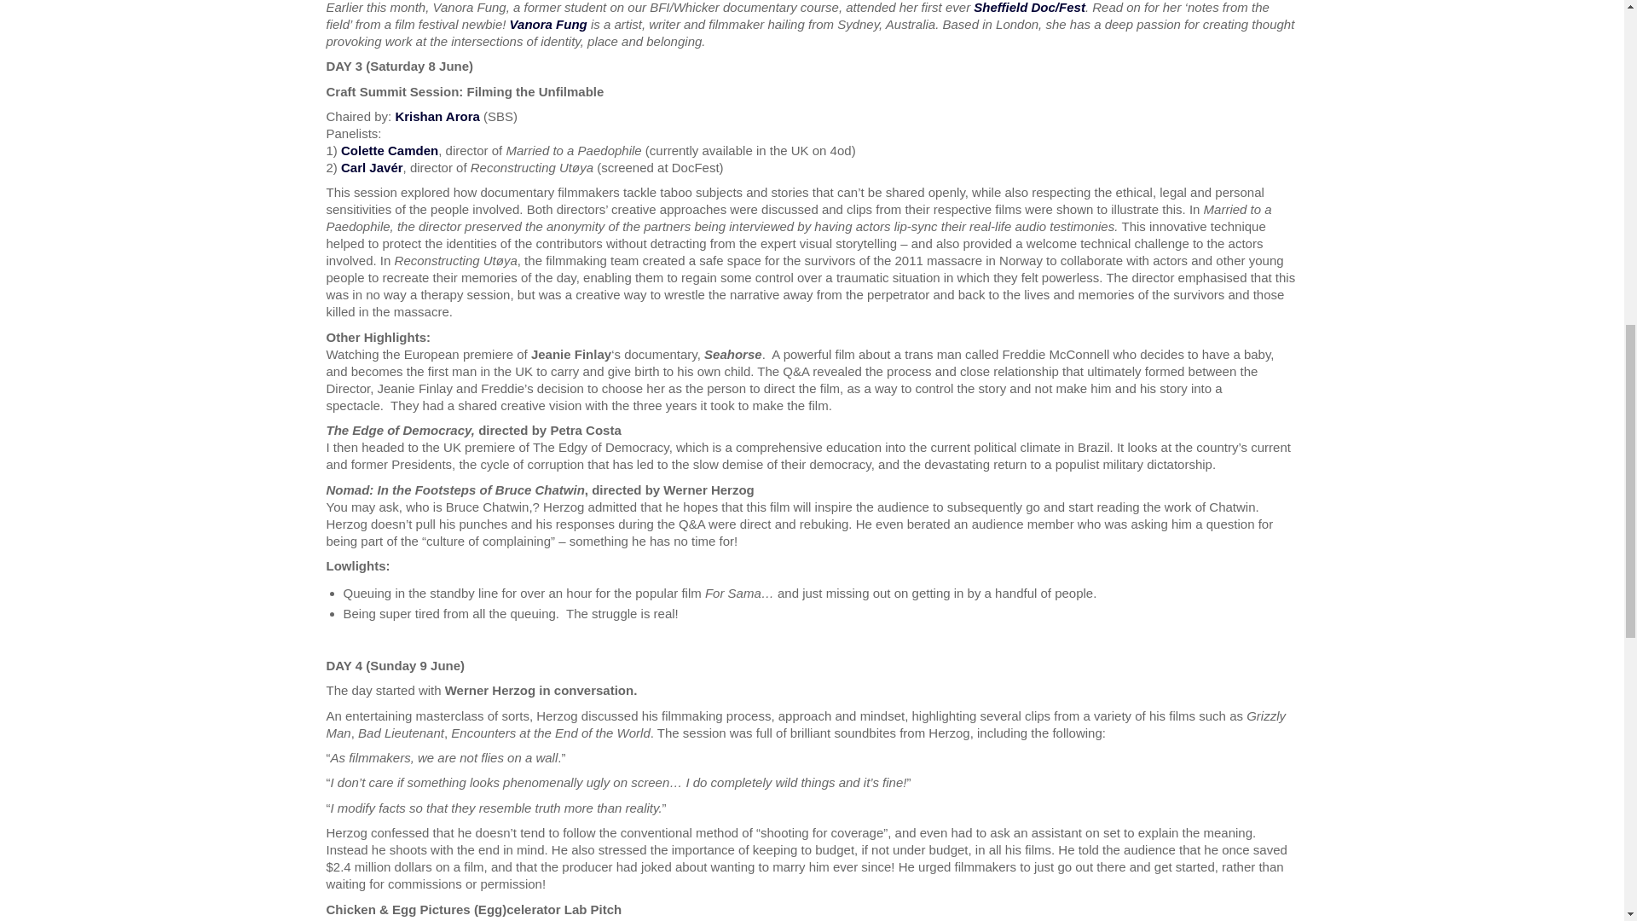 This screenshot has height=921, width=1637. I want to click on Vanora Fung, so click(548, 24).